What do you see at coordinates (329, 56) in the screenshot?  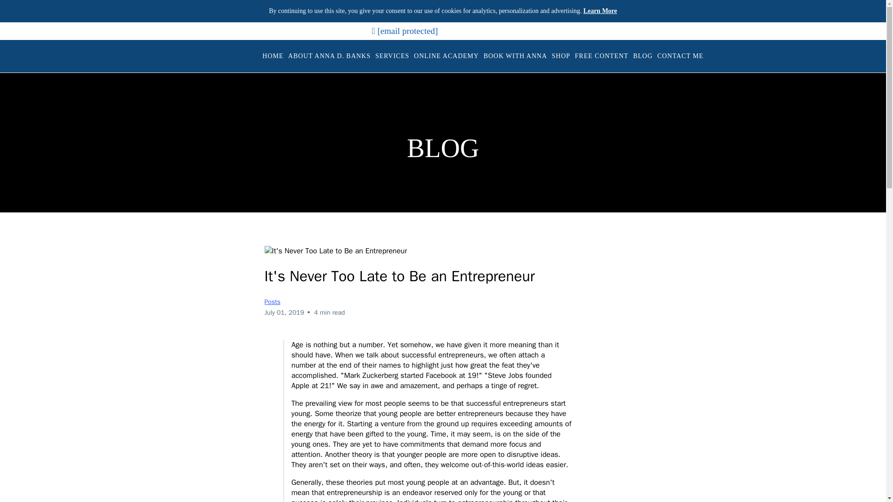 I see `ABOUT ANNA D. BANKS` at bounding box center [329, 56].